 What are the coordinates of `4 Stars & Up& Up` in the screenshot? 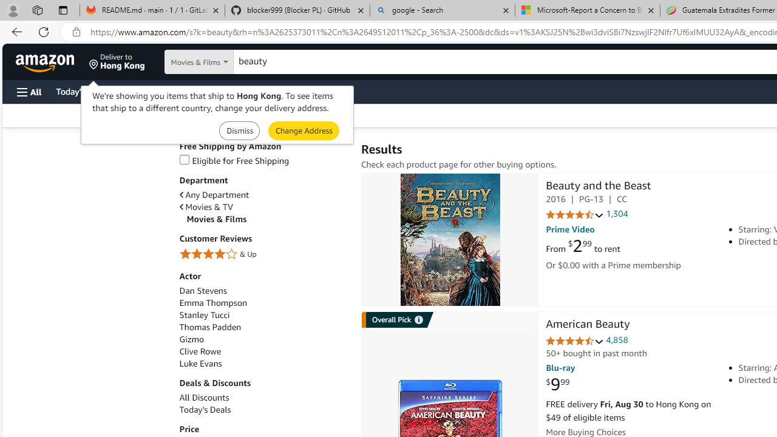 It's located at (263, 255).